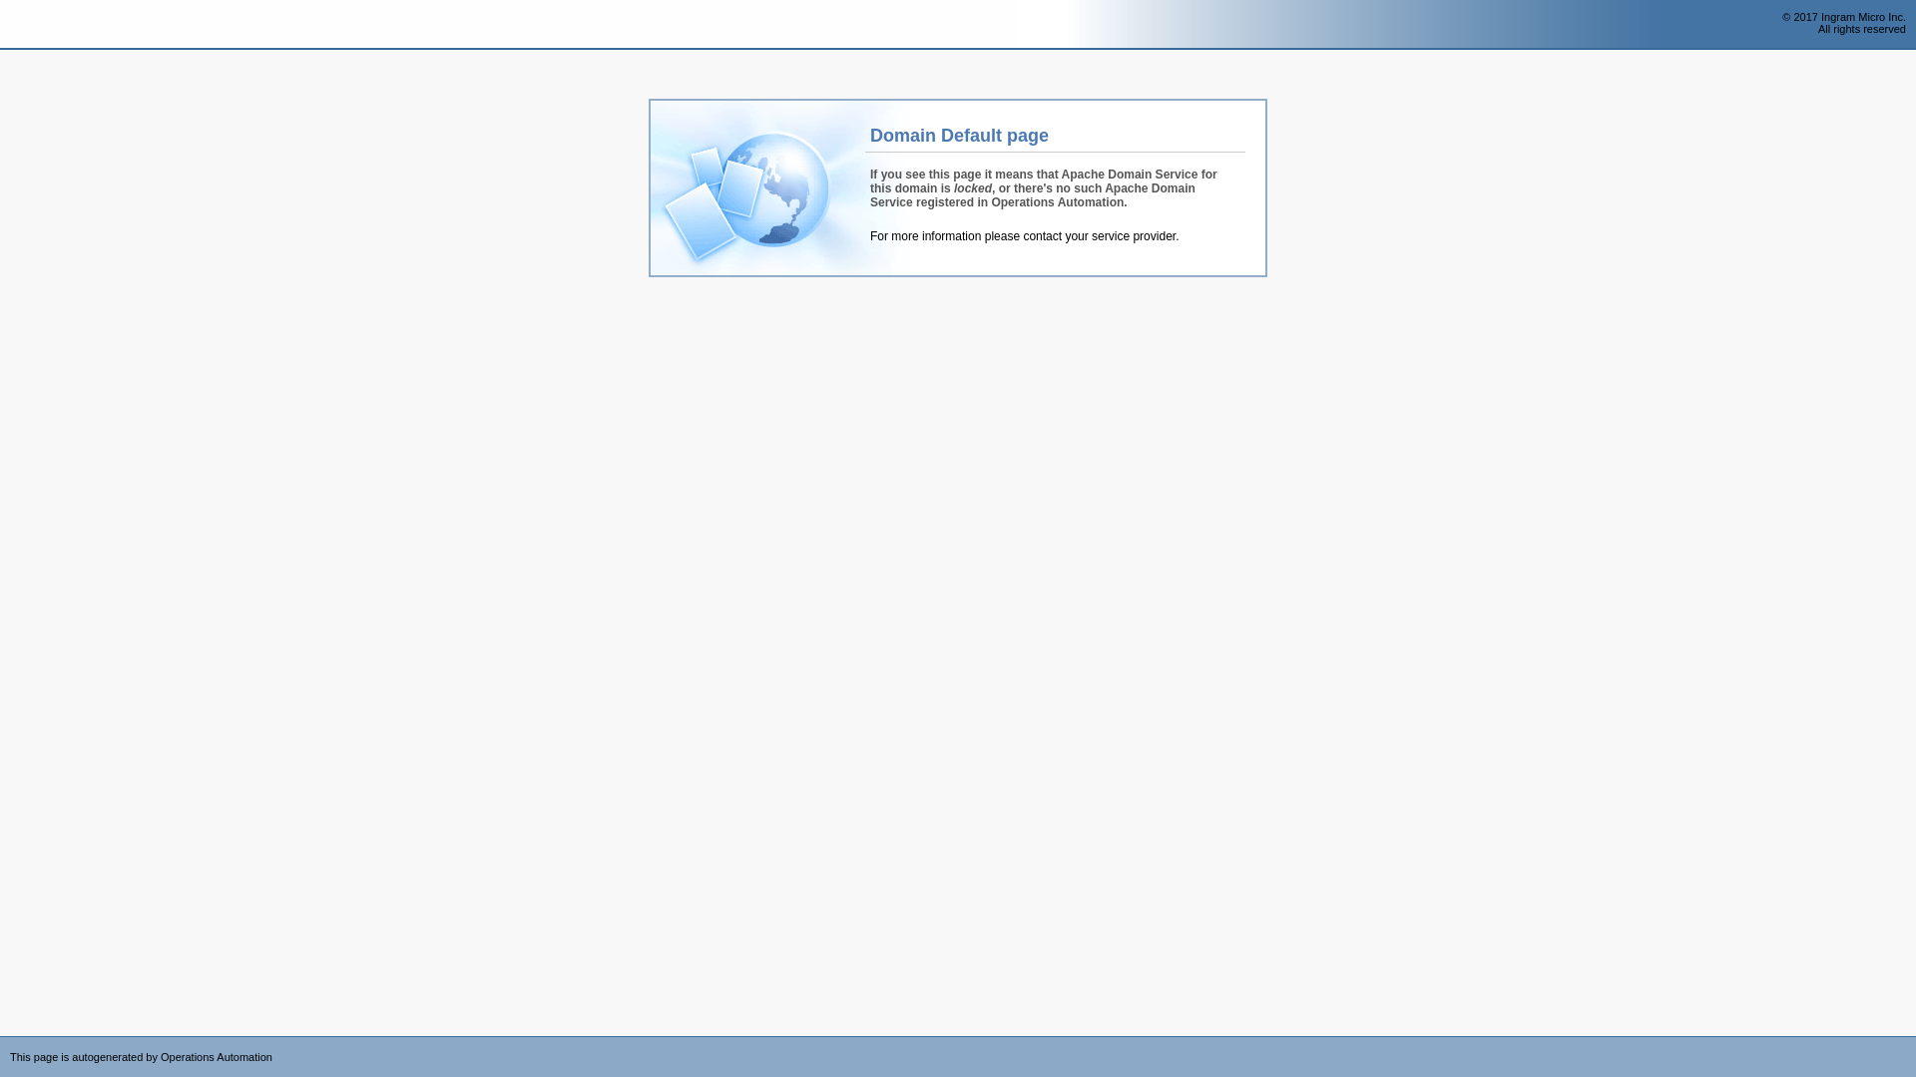 The height and width of the screenshot is (1077, 1916). I want to click on Powered by CloudBlue Commerce, so click(1906, 1043).